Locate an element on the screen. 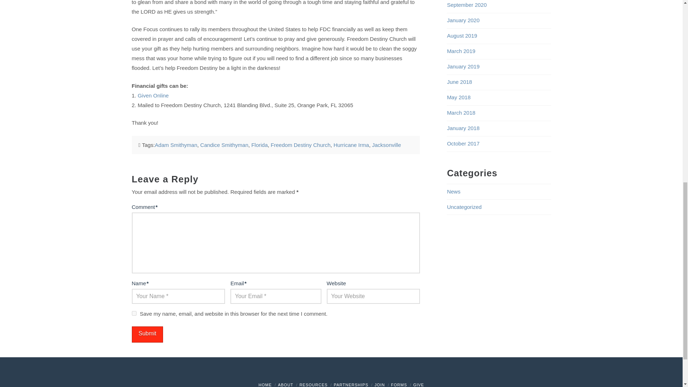  Jacksonville is located at coordinates (386, 145).